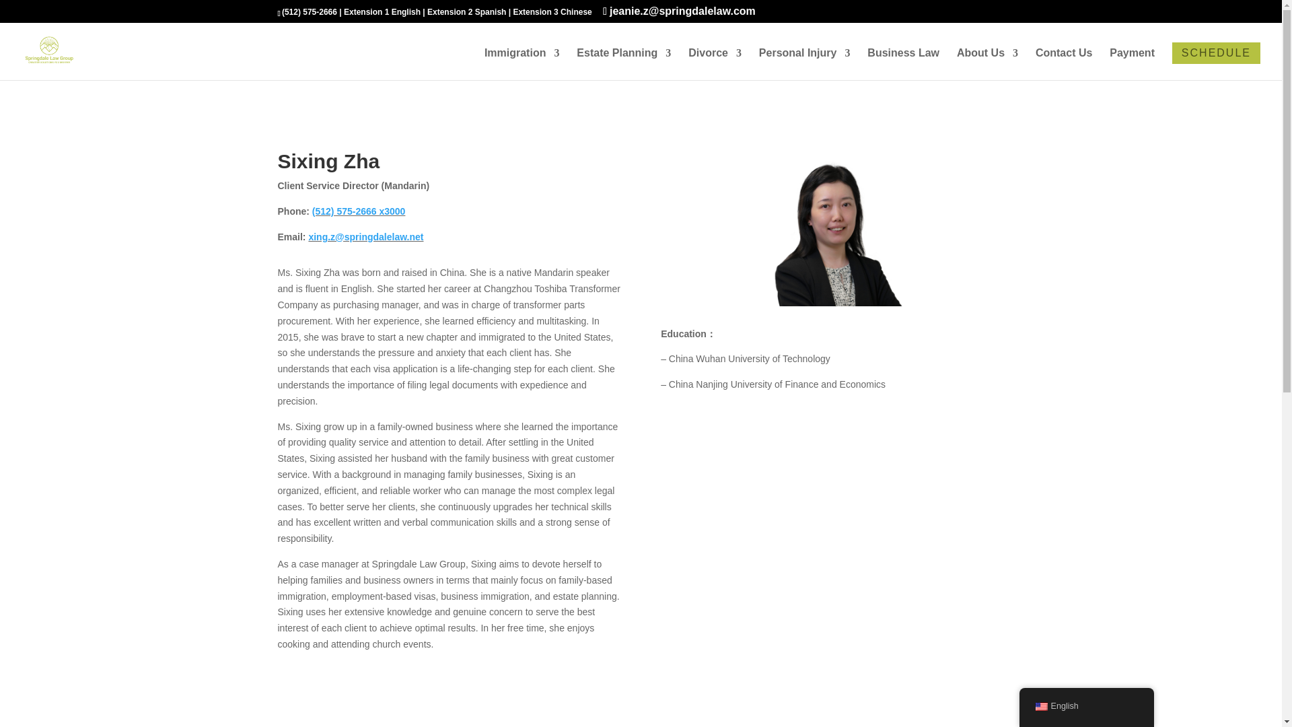 This screenshot has width=1292, height=727. Describe the element at coordinates (623, 64) in the screenshot. I see `Estate Planning` at that location.